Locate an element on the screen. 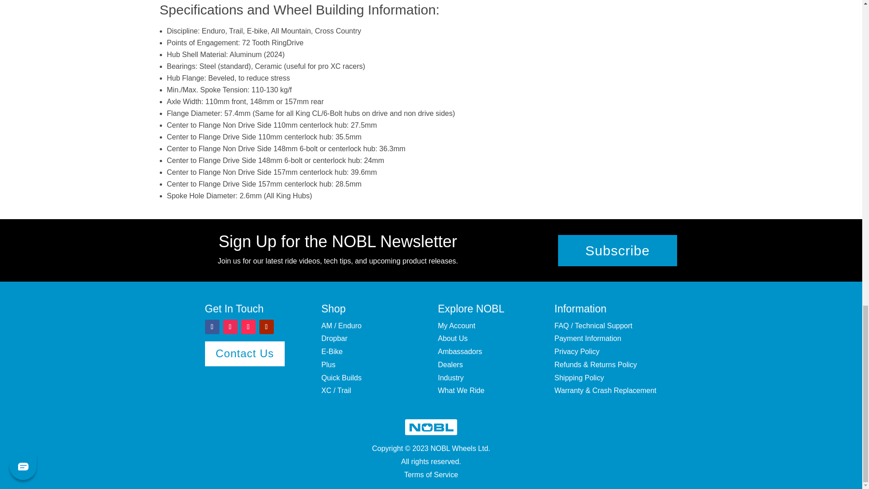 Image resolution: width=869 pixels, height=489 pixels. Follow on TikTok is located at coordinates (248, 327).